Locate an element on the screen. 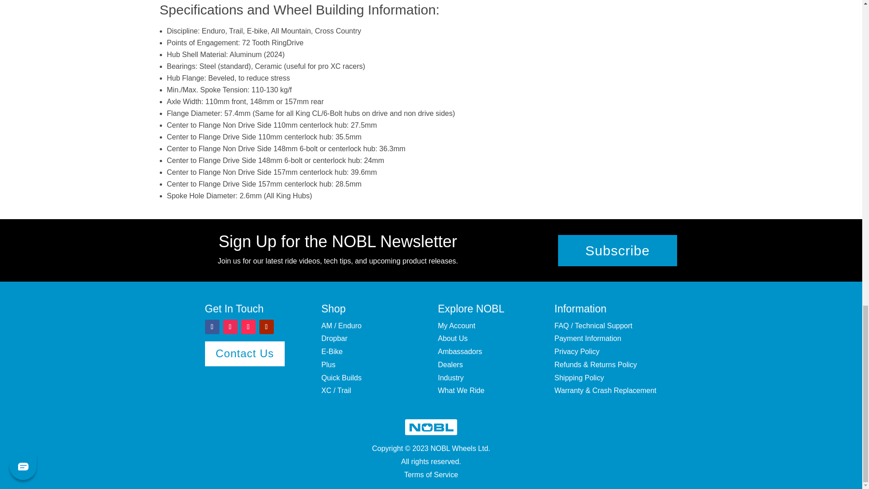 Image resolution: width=869 pixels, height=489 pixels. Follow on TikTok is located at coordinates (248, 327).